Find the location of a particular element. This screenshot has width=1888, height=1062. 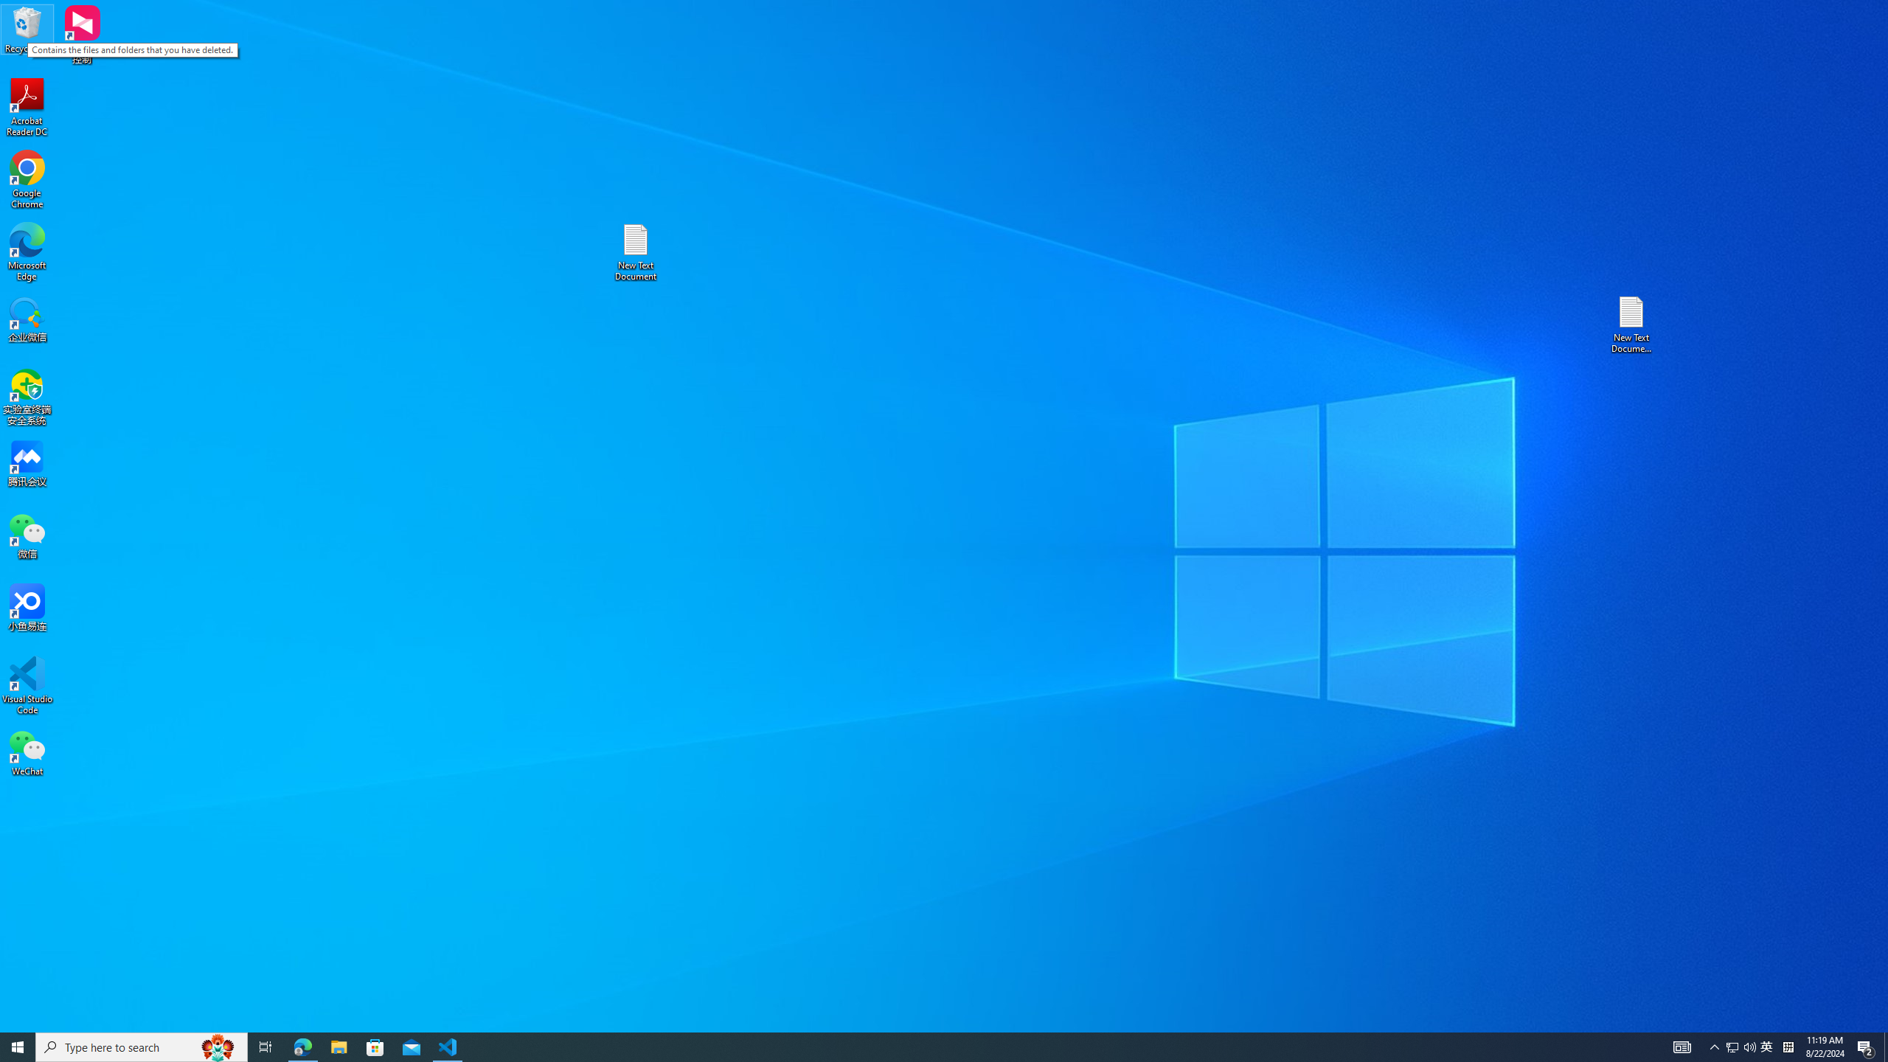

Google Chrome is located at coordinates (27, 29).